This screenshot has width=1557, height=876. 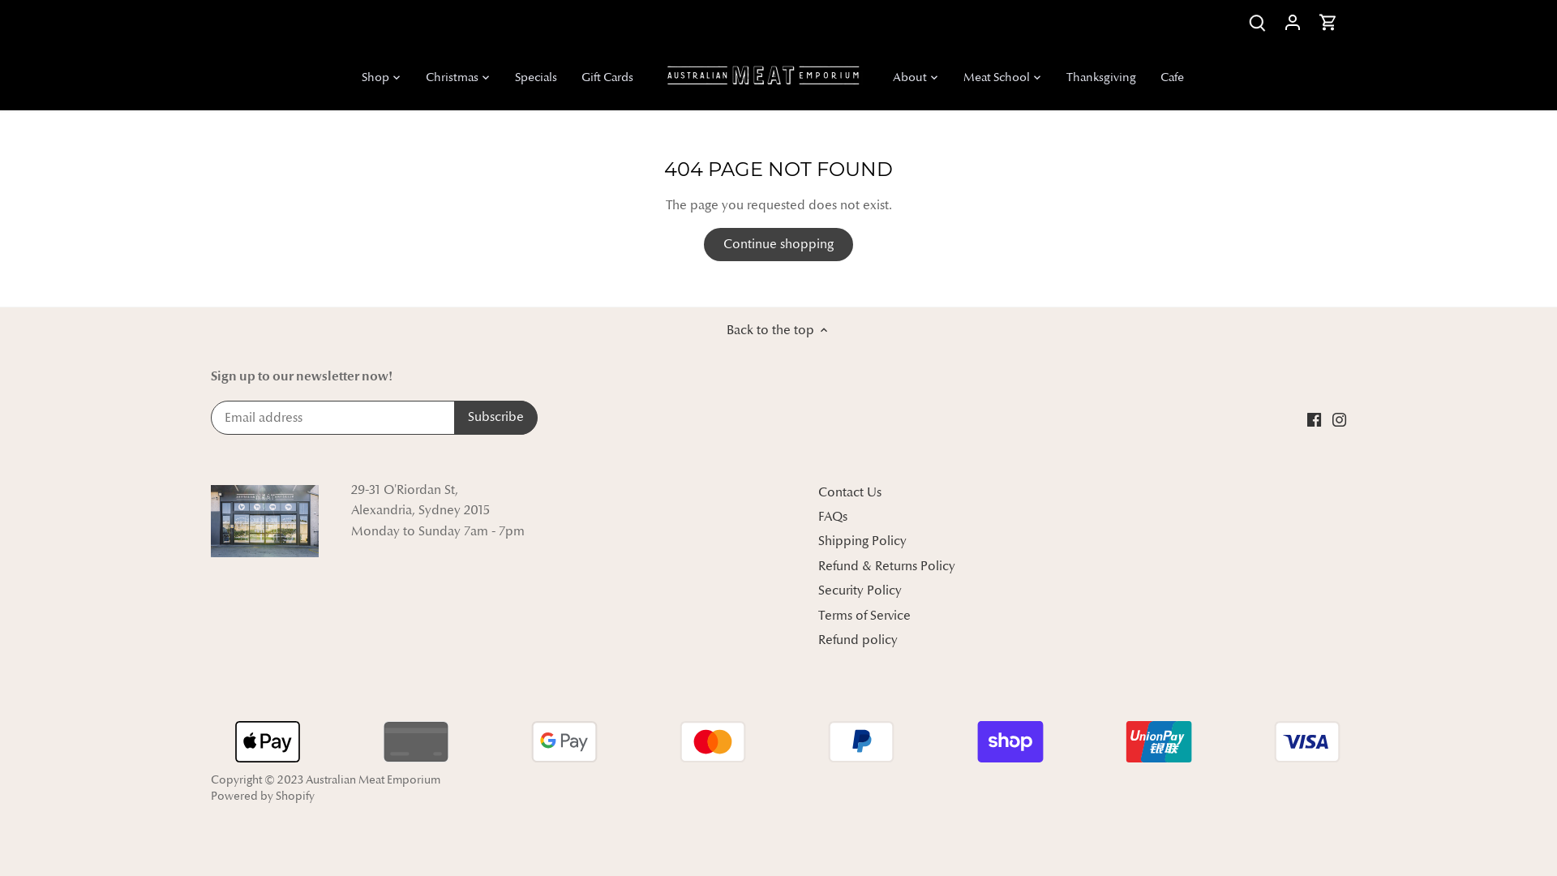 What do you see at coordinates (778, 330) in the screenshot?
I see `Back to the top` at bounding box center [778, 330].